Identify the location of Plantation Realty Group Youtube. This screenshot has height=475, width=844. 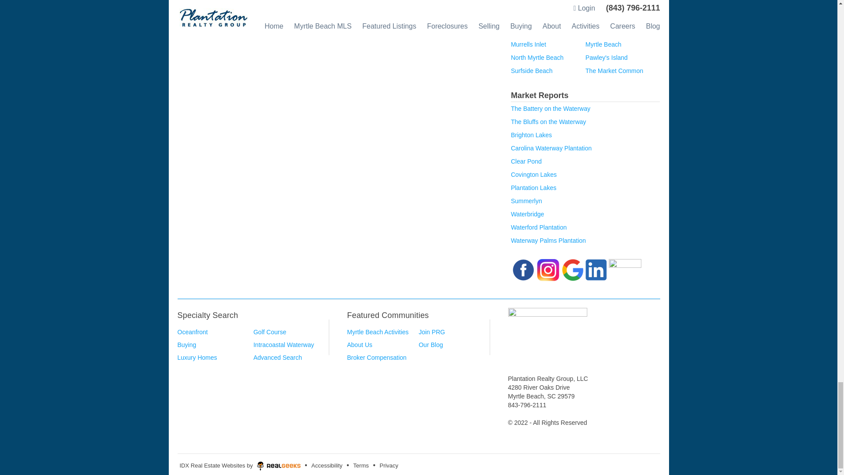
(625, 269).